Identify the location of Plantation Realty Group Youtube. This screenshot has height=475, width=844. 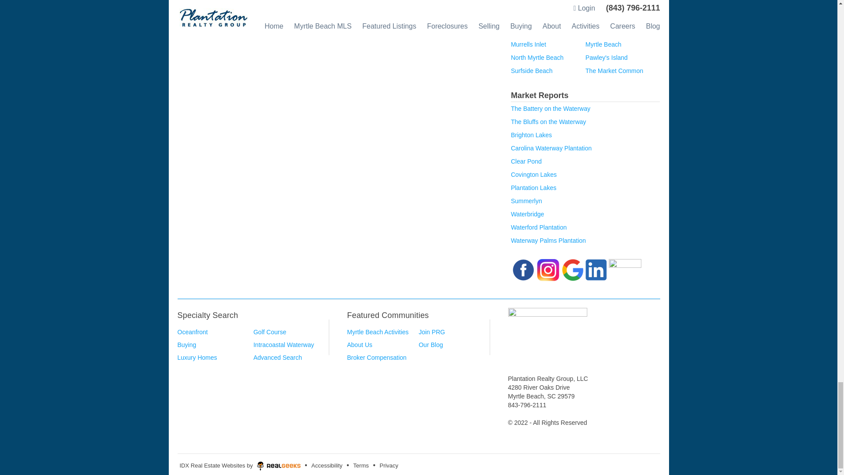
(625, 269).